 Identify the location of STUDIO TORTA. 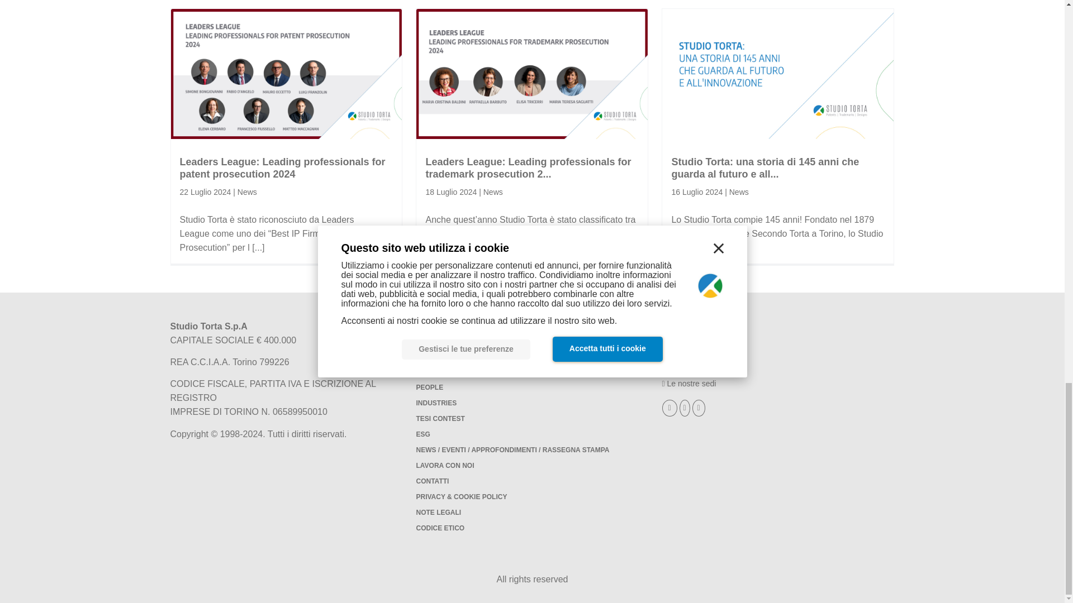
(440, 357).